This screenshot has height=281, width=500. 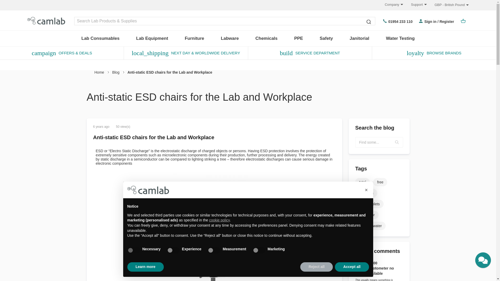 I want to click on false, so click(x=173, y=250).